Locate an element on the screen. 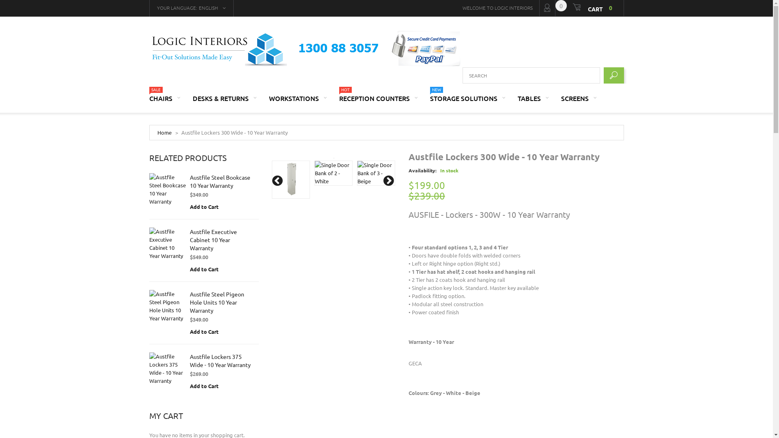 The height and width of the screenshot is (438, 779). Austfile Lockers 375 Wide - 10 Year Warranty is located at coordinates (220, 361).